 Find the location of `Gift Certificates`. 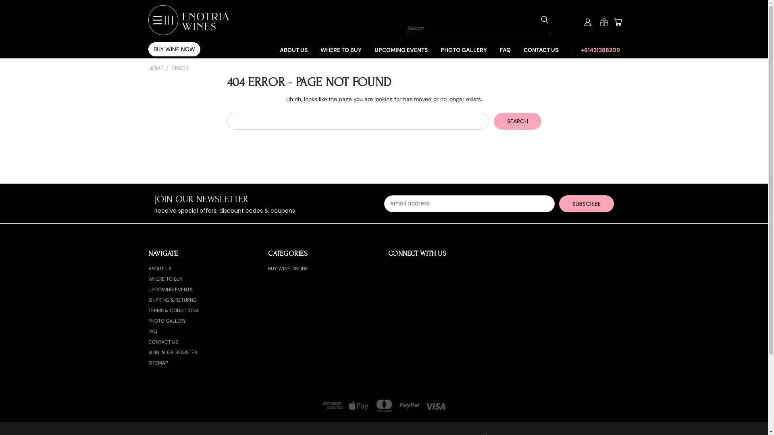

Gift Certificates is located at coordinates (604, 22).